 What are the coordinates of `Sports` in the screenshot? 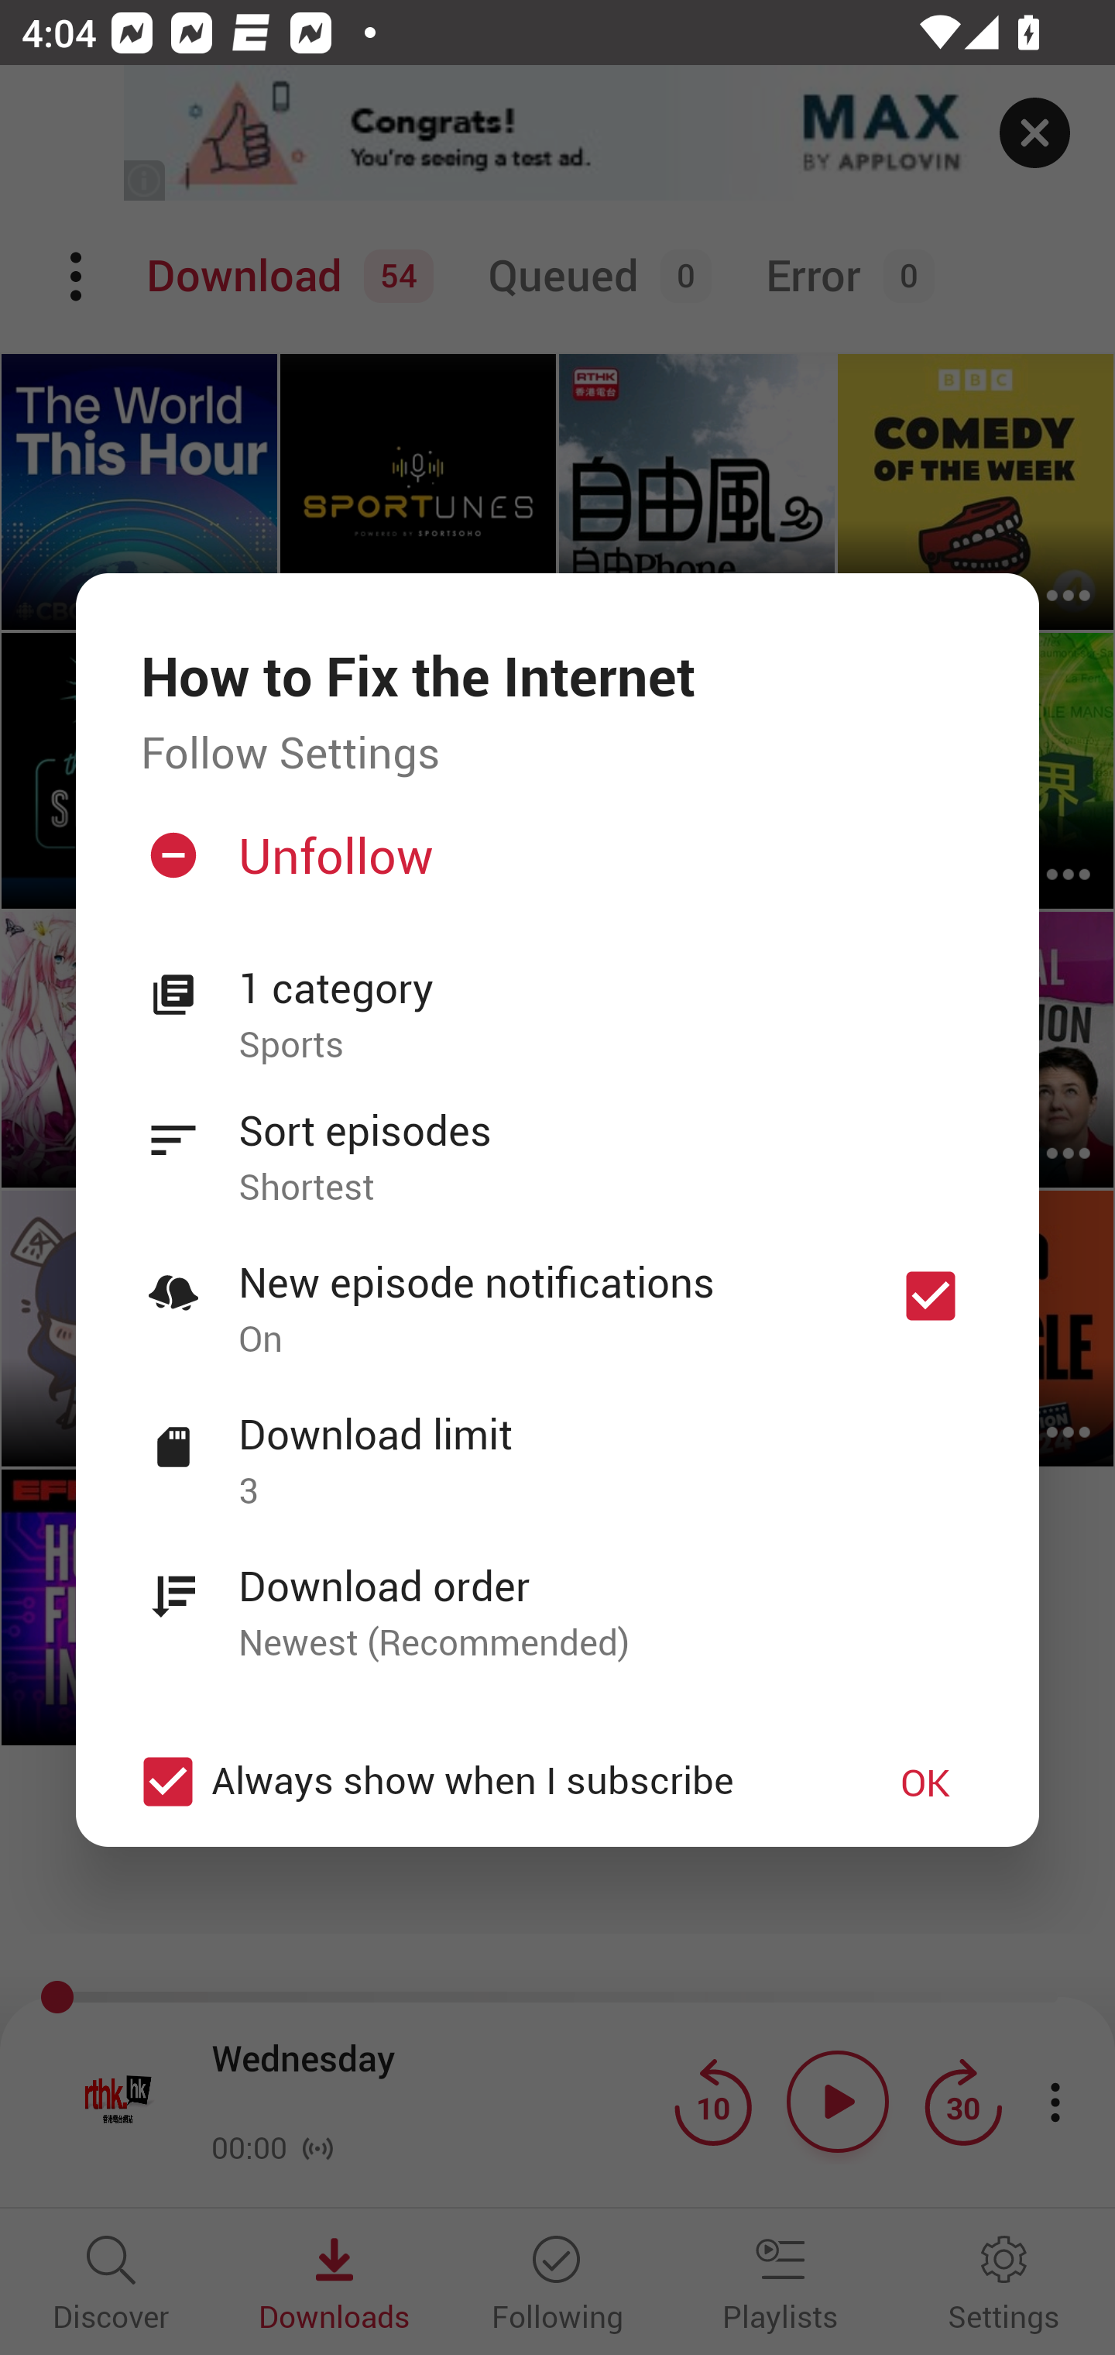 It's located at (606, 1046).